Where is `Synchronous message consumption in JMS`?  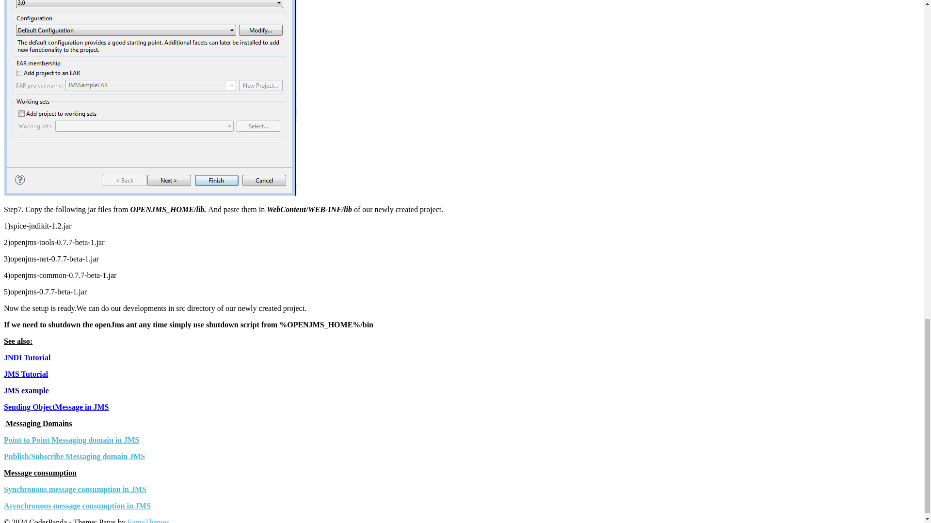
Synchronous message consumption in JMS is located at coordinates (75, 489).